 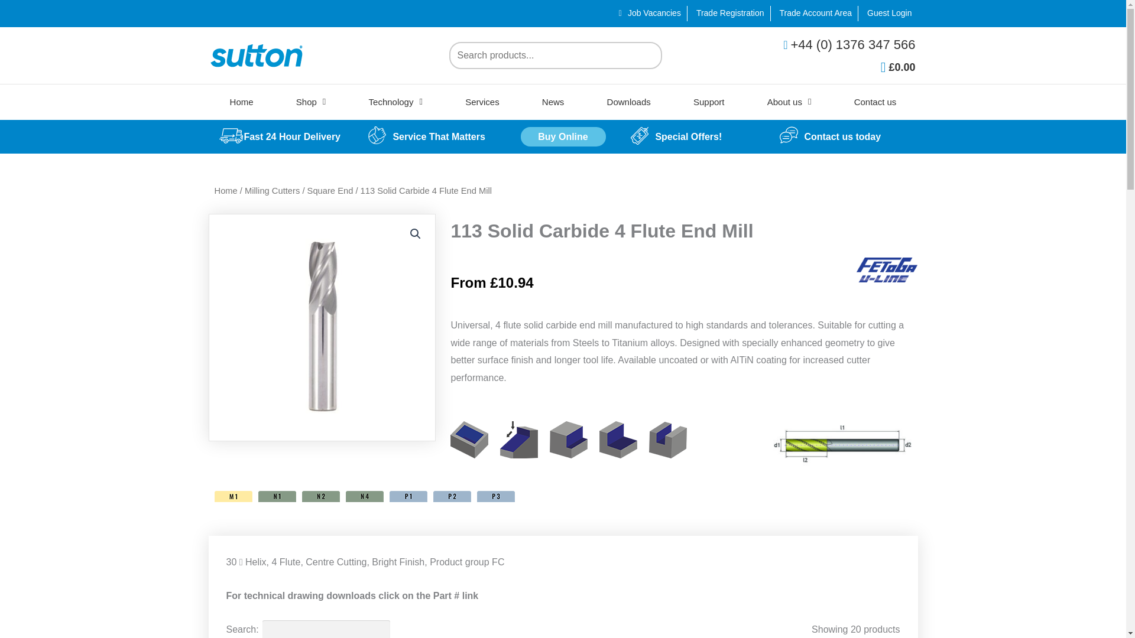 What do you see at coordinates (482, 102) in the screenshot?
I see `Services` at bounding box center [482, 102].